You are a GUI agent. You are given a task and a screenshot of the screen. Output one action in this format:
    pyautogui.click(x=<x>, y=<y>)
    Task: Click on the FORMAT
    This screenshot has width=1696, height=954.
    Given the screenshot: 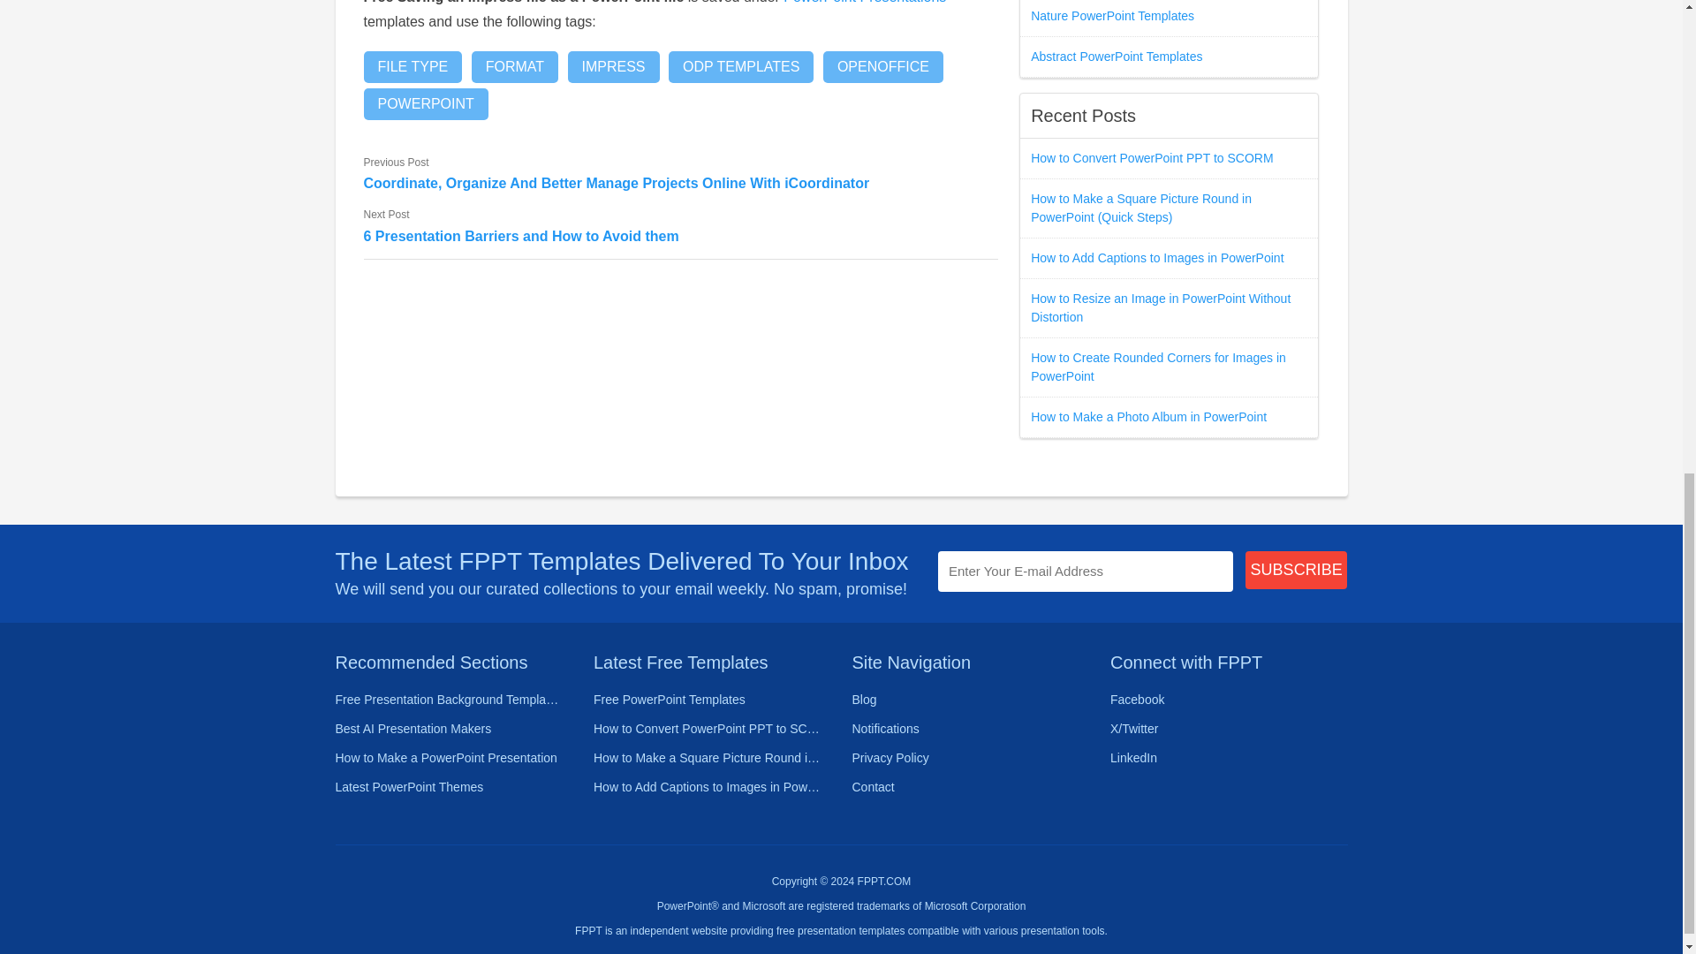 What is the action you would take?
    pyautogui.click(x=514, y=67)
    